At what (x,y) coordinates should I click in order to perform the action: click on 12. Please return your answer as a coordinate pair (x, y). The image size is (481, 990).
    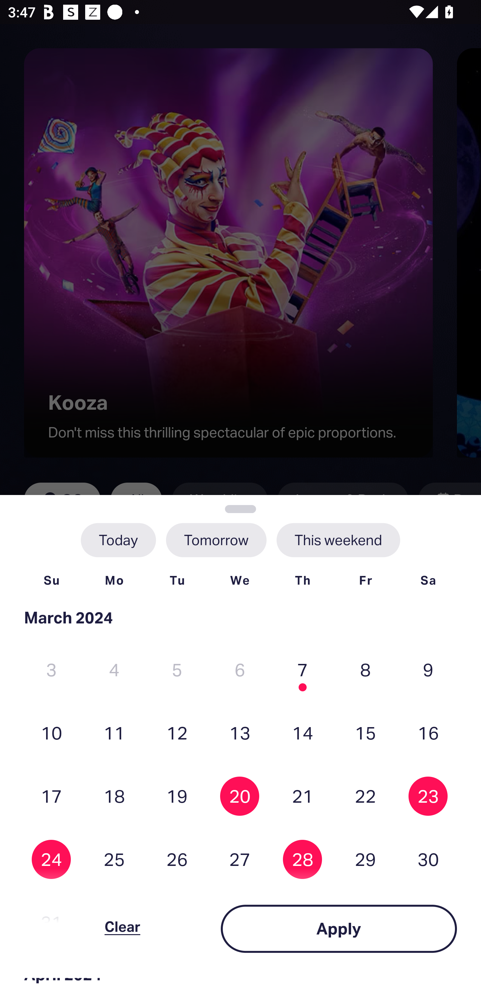
    Looking at the image, I should click on (177, 732).